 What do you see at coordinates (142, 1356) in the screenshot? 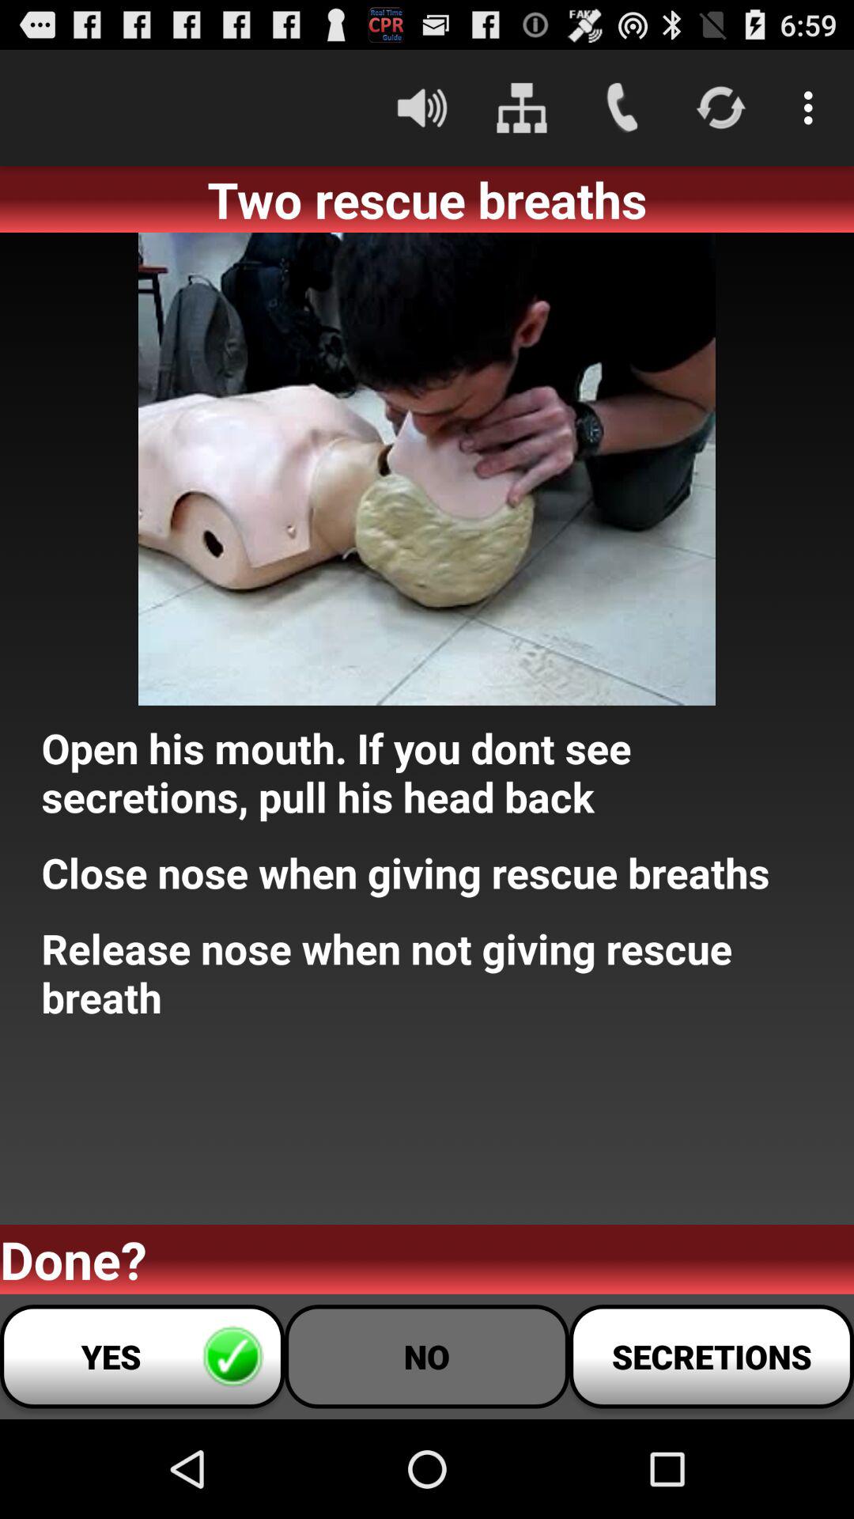
I see `launch button to the left of the no item` at bounding box center [142, 1356].